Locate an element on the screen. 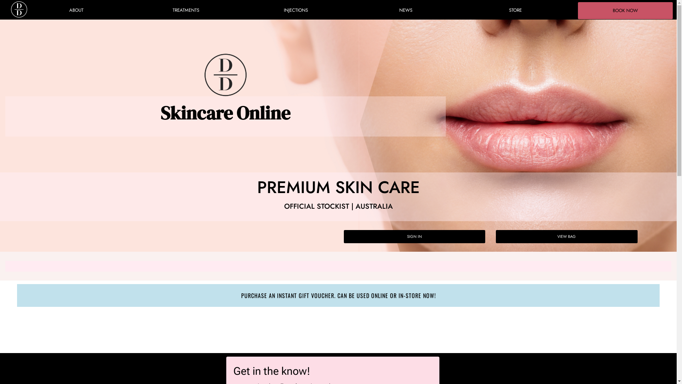 This screenshot has width=682, height=384. TREATMENTS is located at coordinates (186, 10).